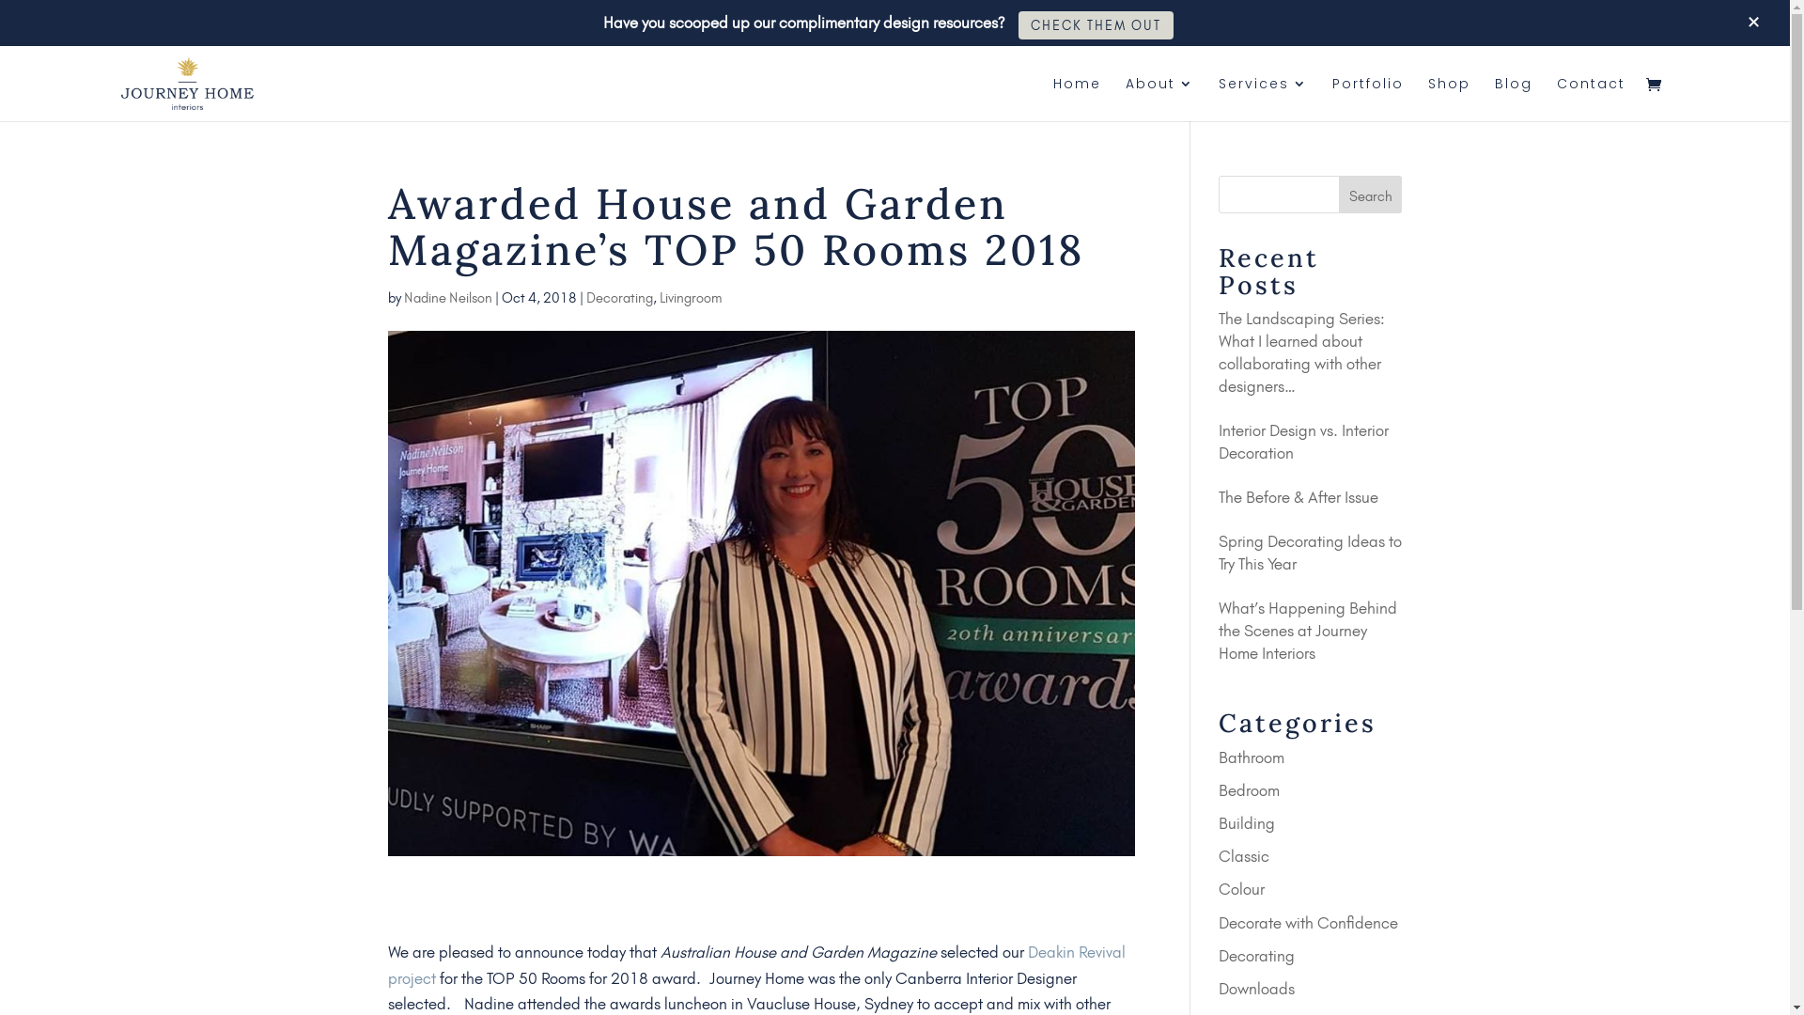  What do you see at coordinates (1304, 442) in the screenshot?
I see `Interior Design vs. Interior Decoration` at bounding box center [1304, 442].